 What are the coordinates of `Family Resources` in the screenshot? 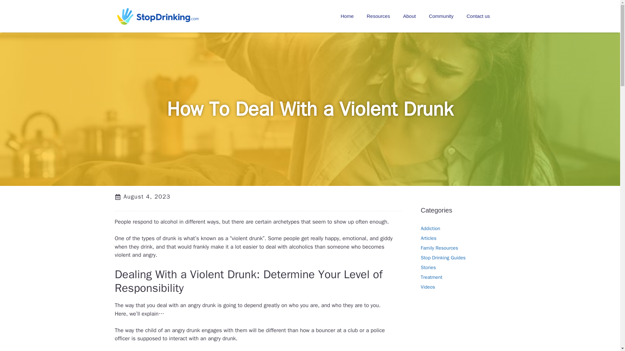 It's located at (439, 248).